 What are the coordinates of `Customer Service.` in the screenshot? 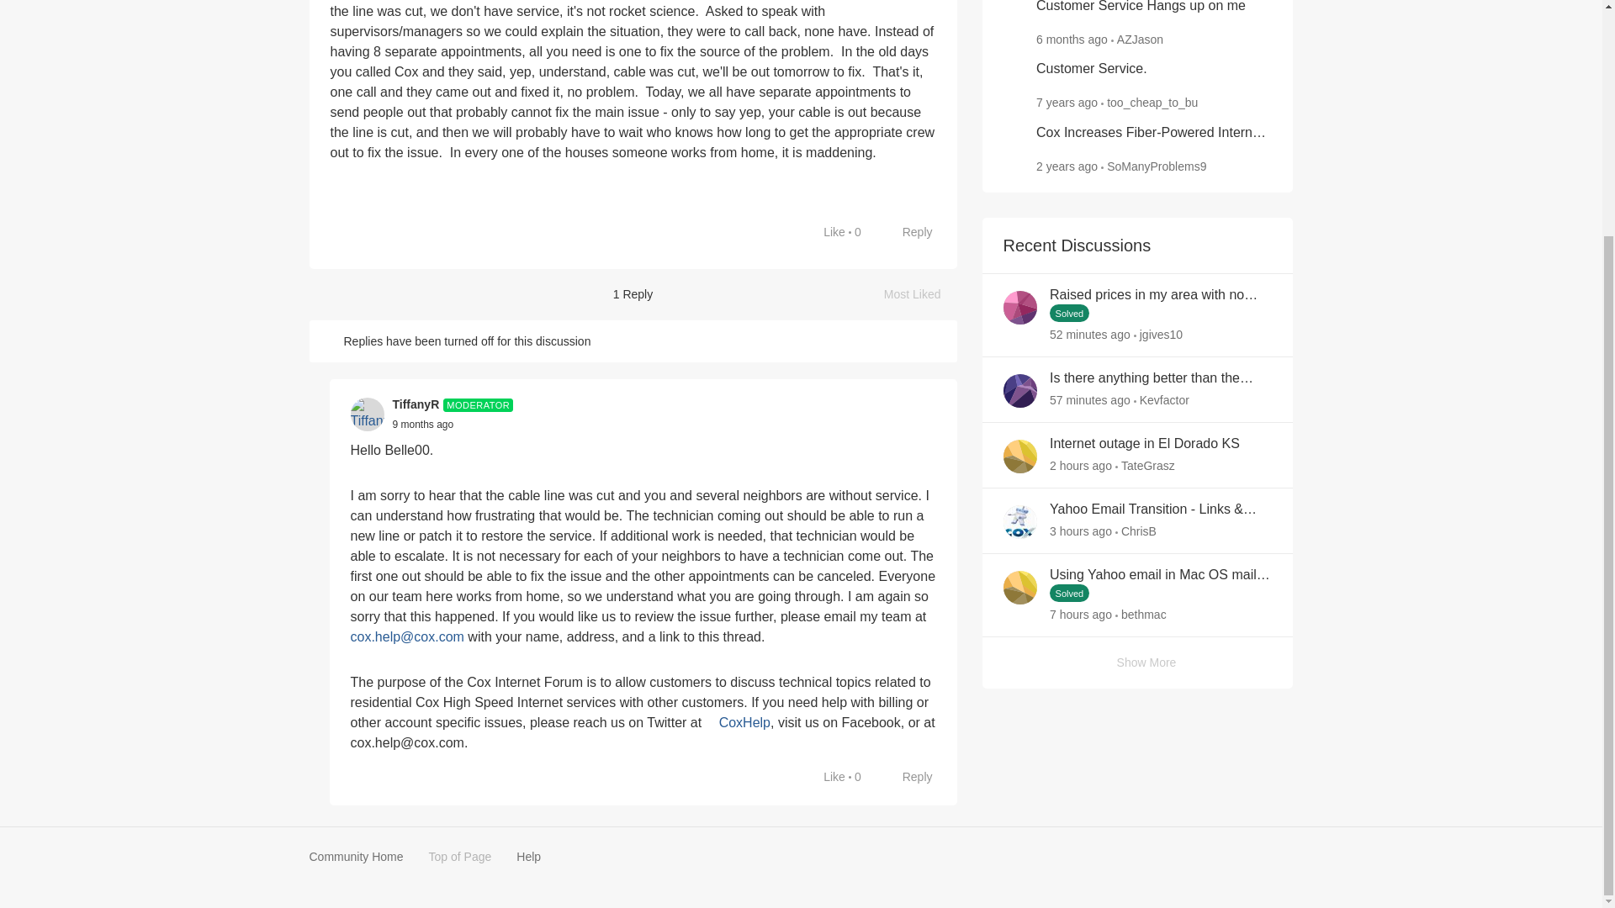 It's located at (1092, 69).